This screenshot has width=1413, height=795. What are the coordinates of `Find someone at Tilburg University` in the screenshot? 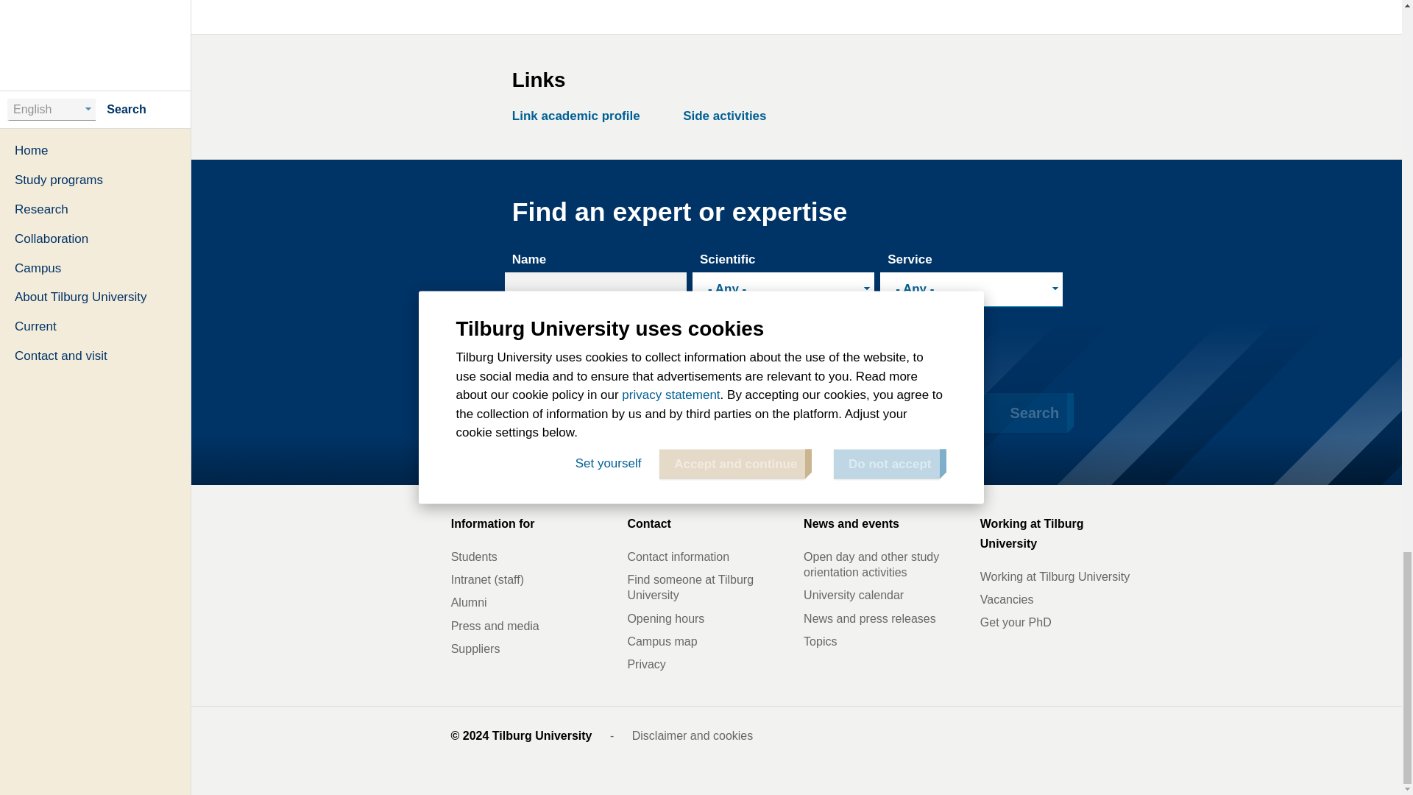 It's located at (708, 587).